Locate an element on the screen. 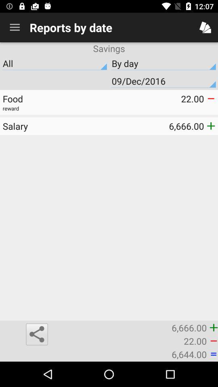 The image size is (218, 387). tap the all icon is located at coordinates (55, 63).